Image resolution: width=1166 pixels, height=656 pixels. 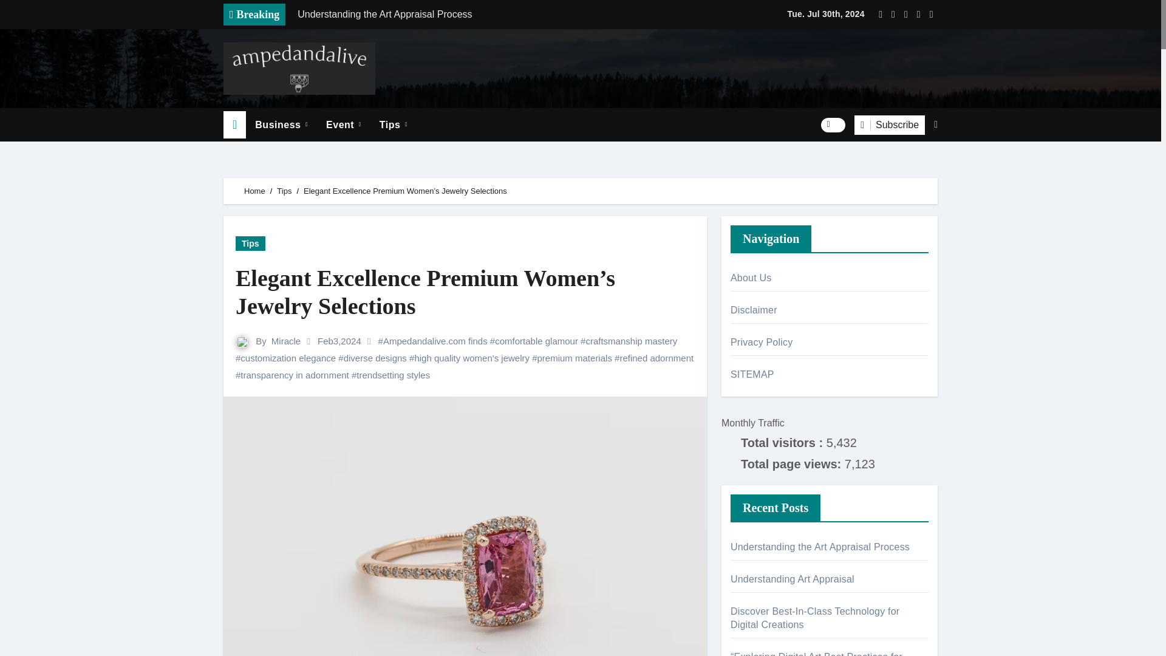 What do you see at coordinates (394, 125) in the screenshot?
I see `Tips` at bounding box center [394, 125].